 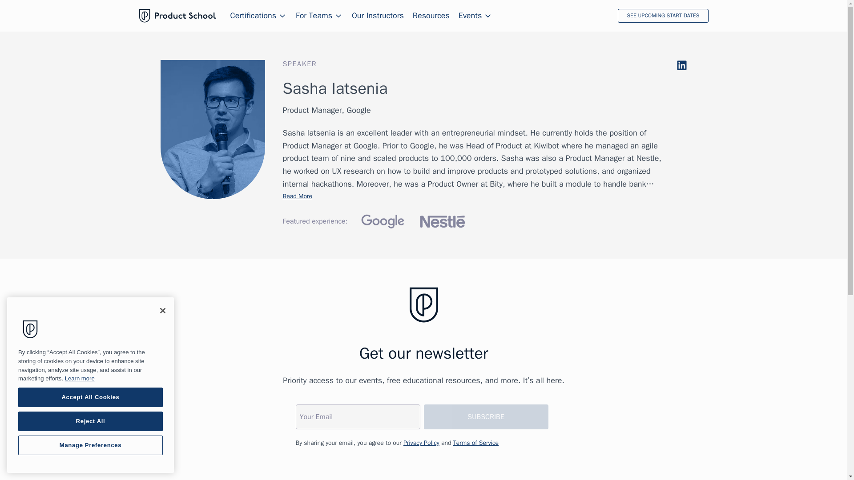 I want to click on Events, so click(x=475, y=16).